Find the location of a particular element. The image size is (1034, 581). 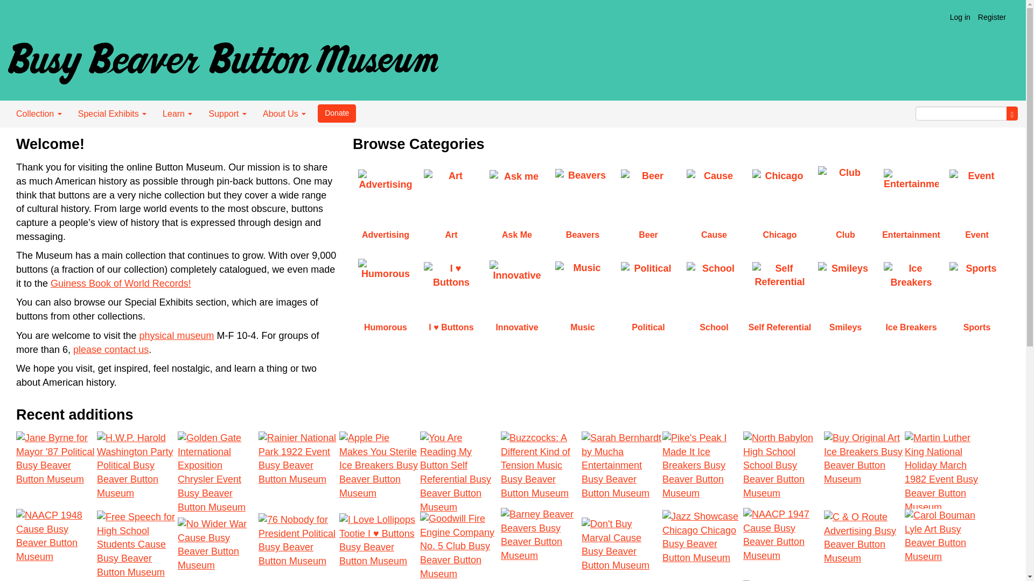

Carol Bouman Lyle is located at coordinates (945, 545).